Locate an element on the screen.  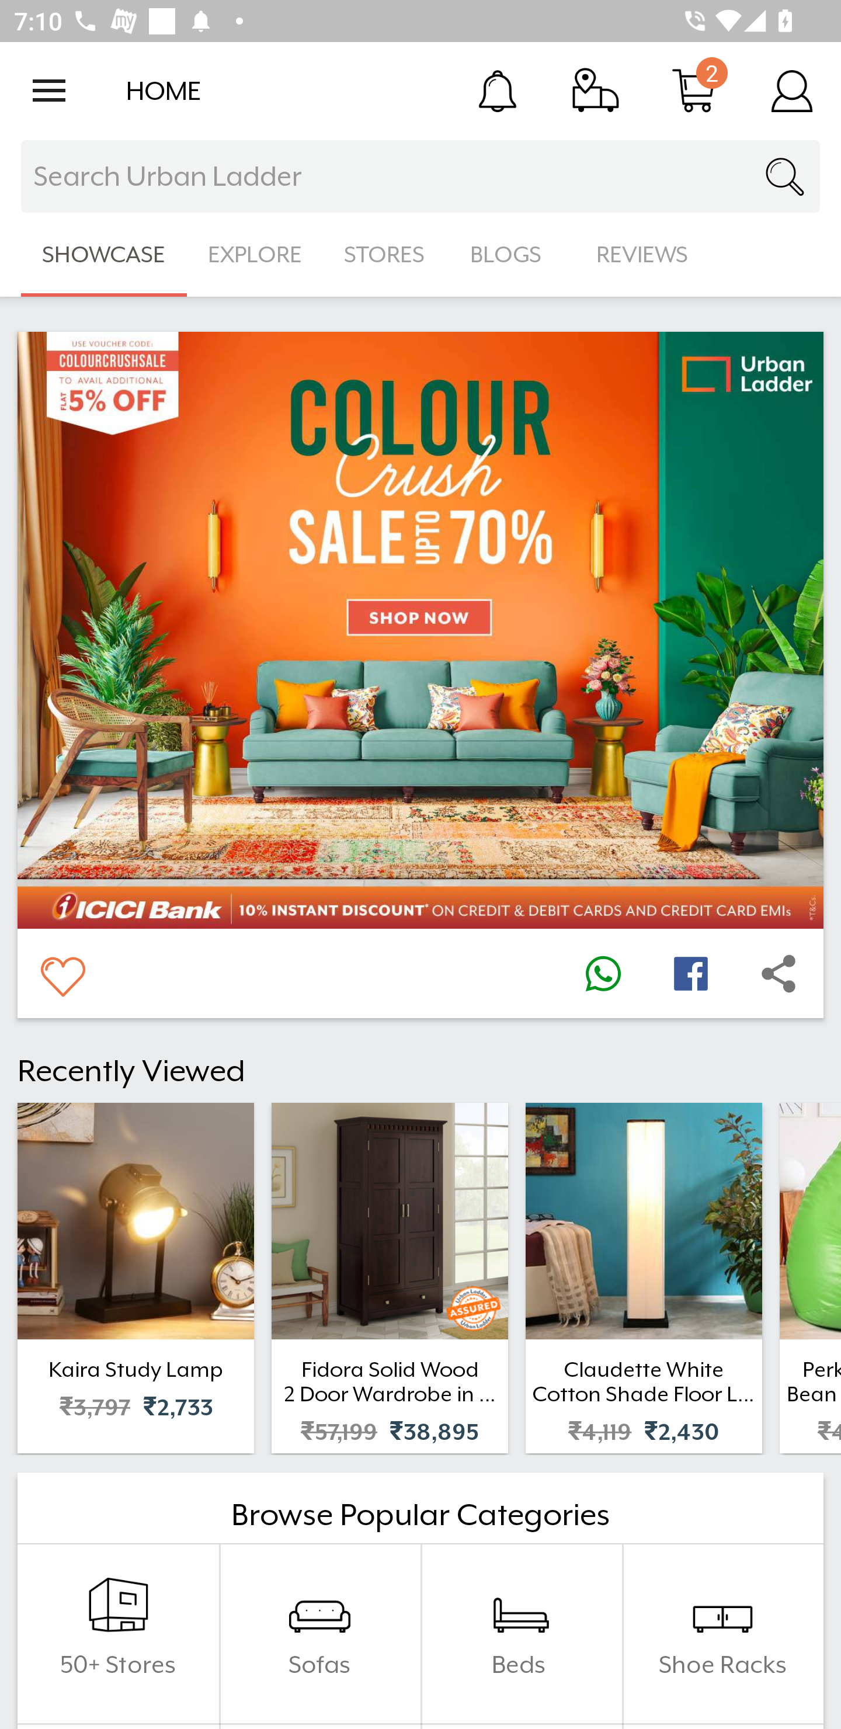
Notification is located at coordinates (498, 90).